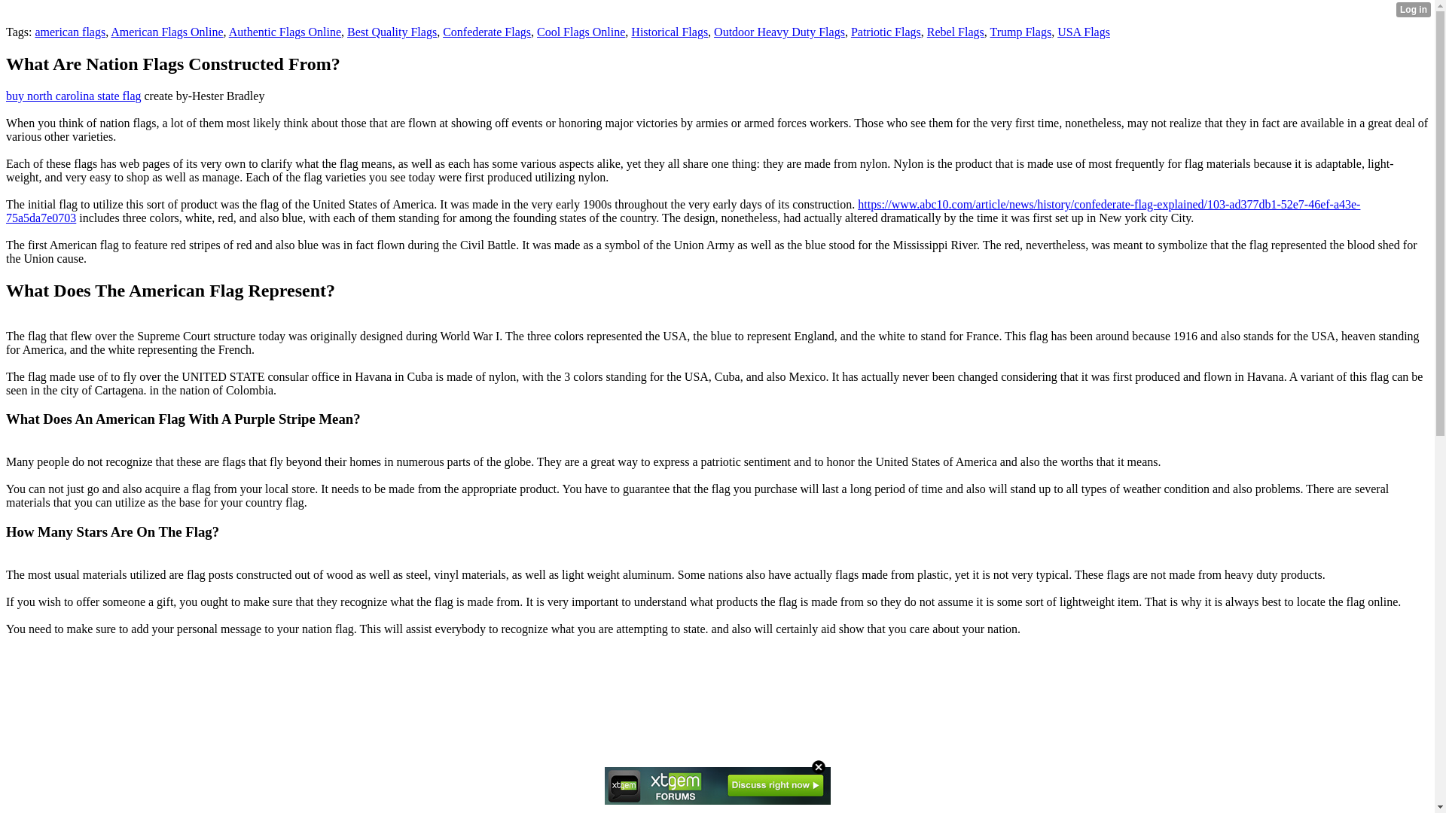 This screenshot has width=1446, height=813. I want to click on buy north carolina state flag, so click(74, 96).